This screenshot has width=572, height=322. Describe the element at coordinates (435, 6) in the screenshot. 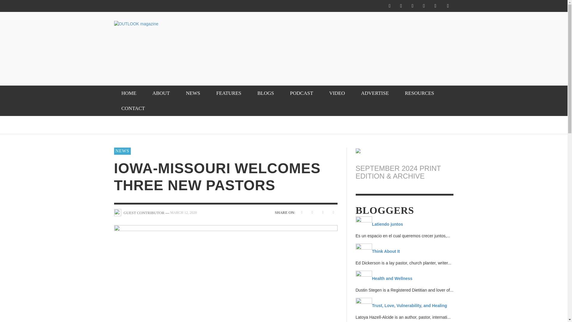

I see `Youtube` at that location.